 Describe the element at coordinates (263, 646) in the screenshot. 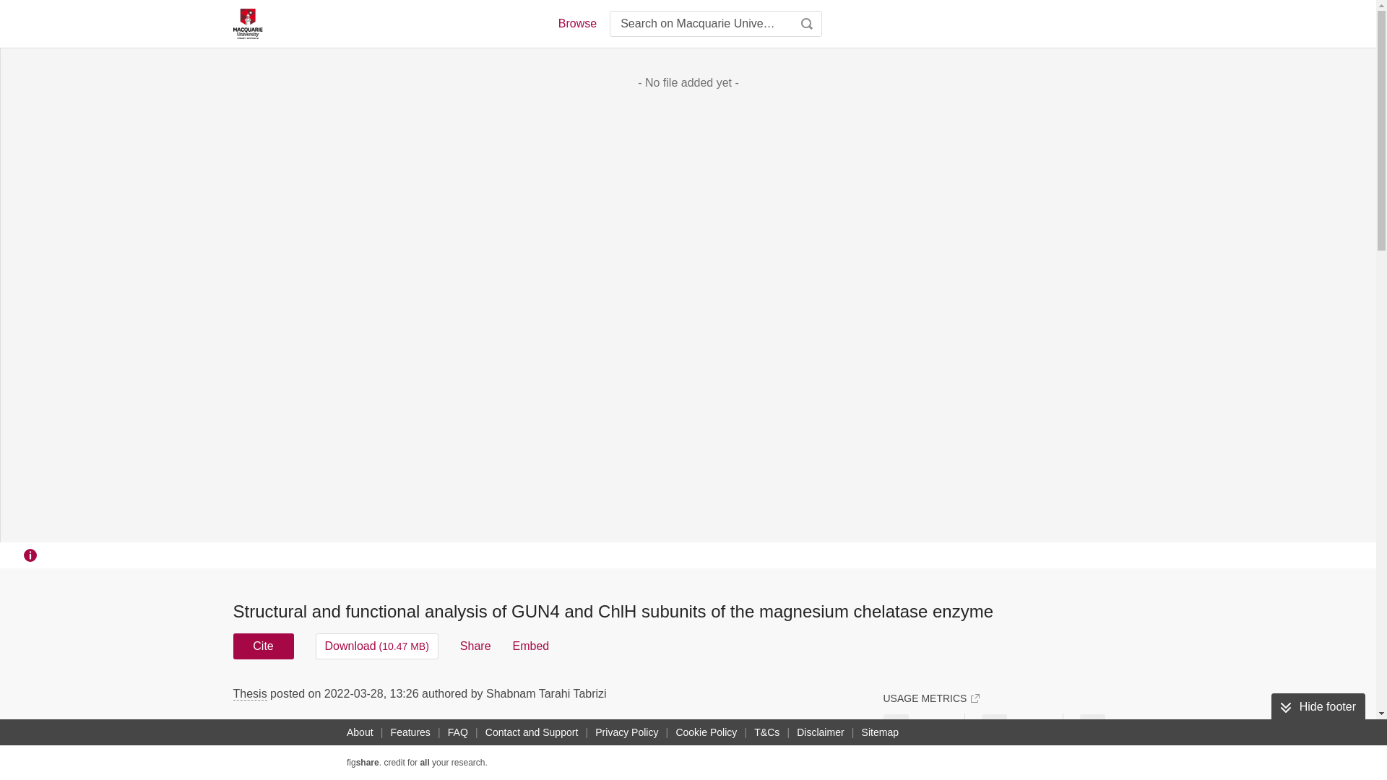

I see `Cite` at that location.